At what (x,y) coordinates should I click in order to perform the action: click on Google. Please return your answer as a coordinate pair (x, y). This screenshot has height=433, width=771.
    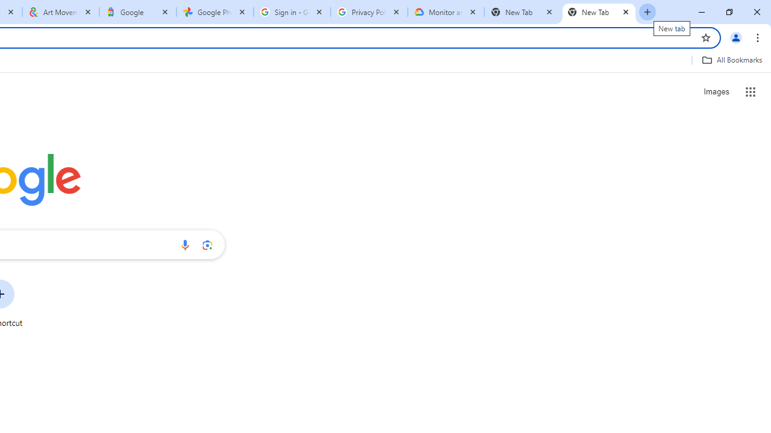
    Looking at the image, I should click on (138, 12).